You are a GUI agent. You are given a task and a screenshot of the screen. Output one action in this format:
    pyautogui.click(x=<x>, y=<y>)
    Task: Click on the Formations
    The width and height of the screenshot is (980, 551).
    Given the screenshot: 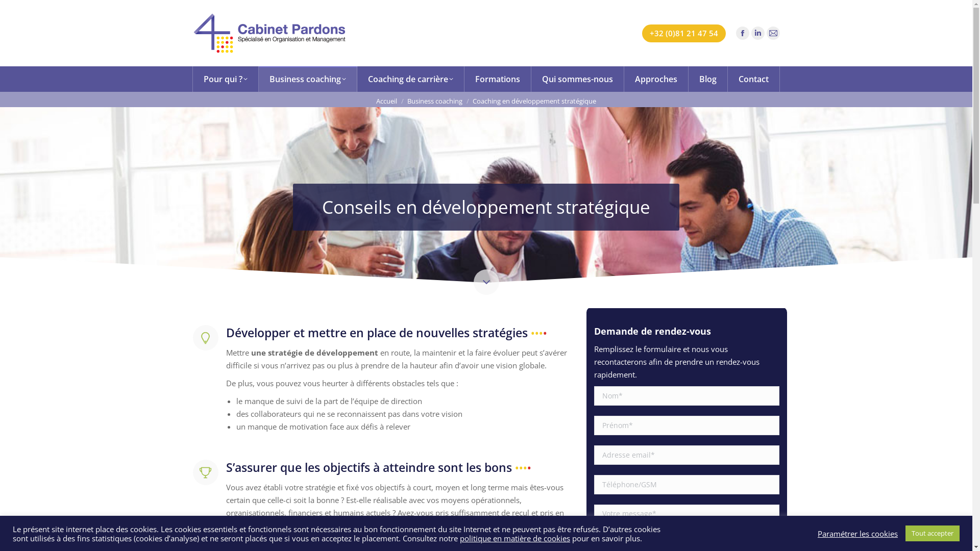 What is the action you would take?
    pyautogui.click(x=218, y=404)
    